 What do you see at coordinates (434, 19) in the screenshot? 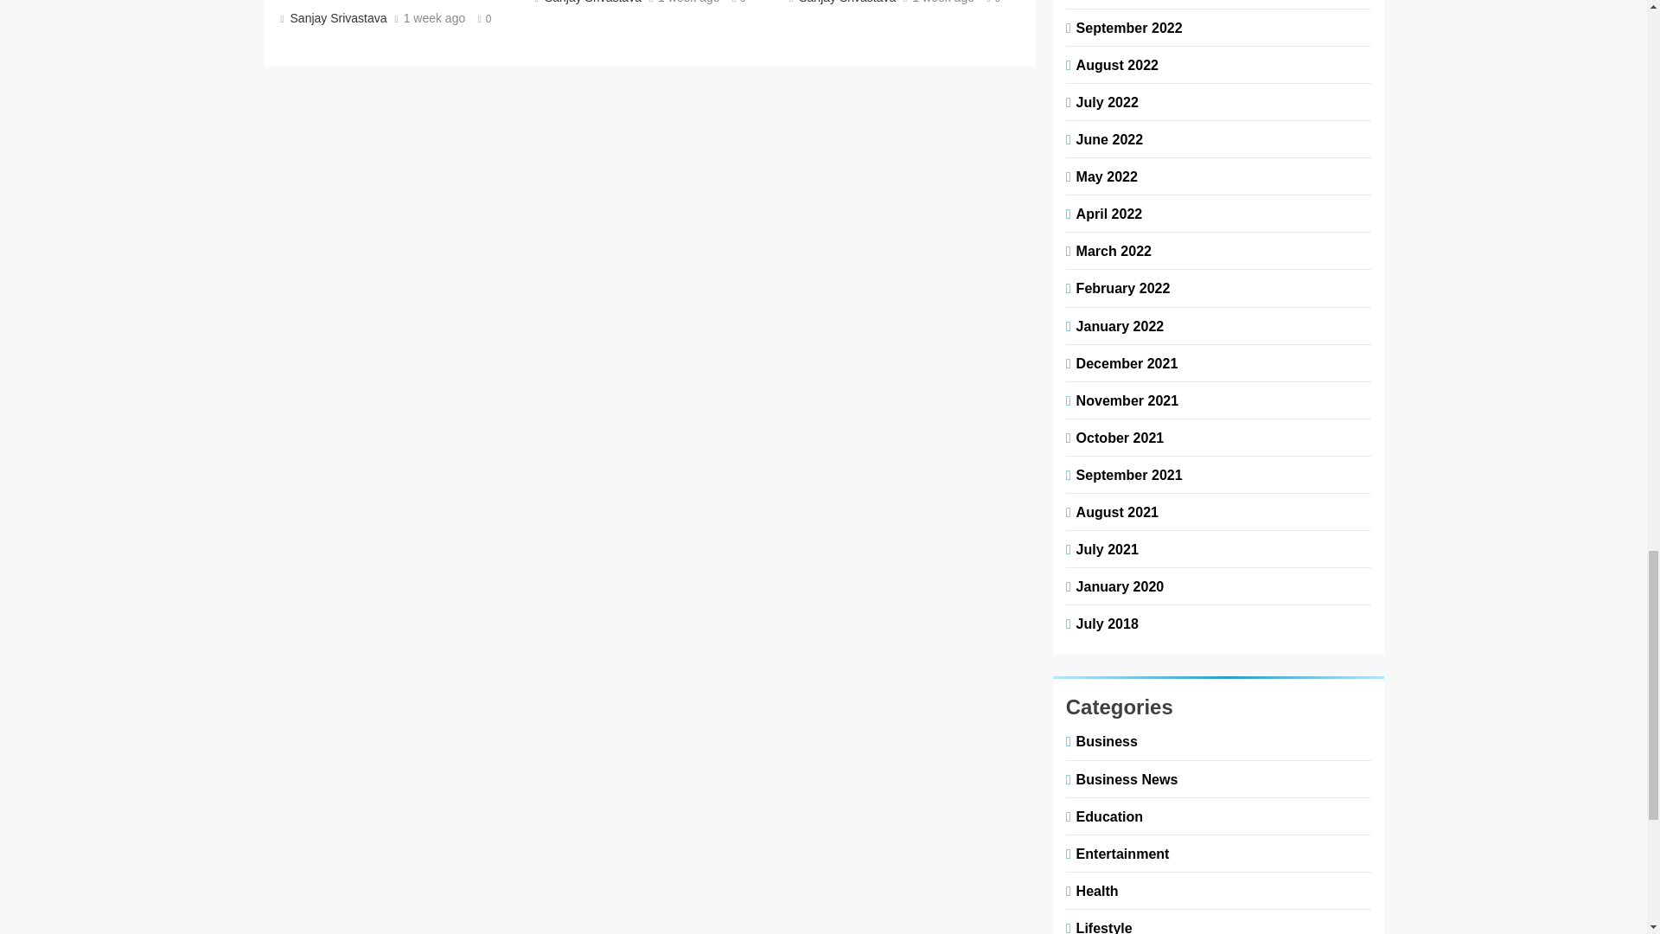
I see `1 week ago` at bounding box center [434, 19].